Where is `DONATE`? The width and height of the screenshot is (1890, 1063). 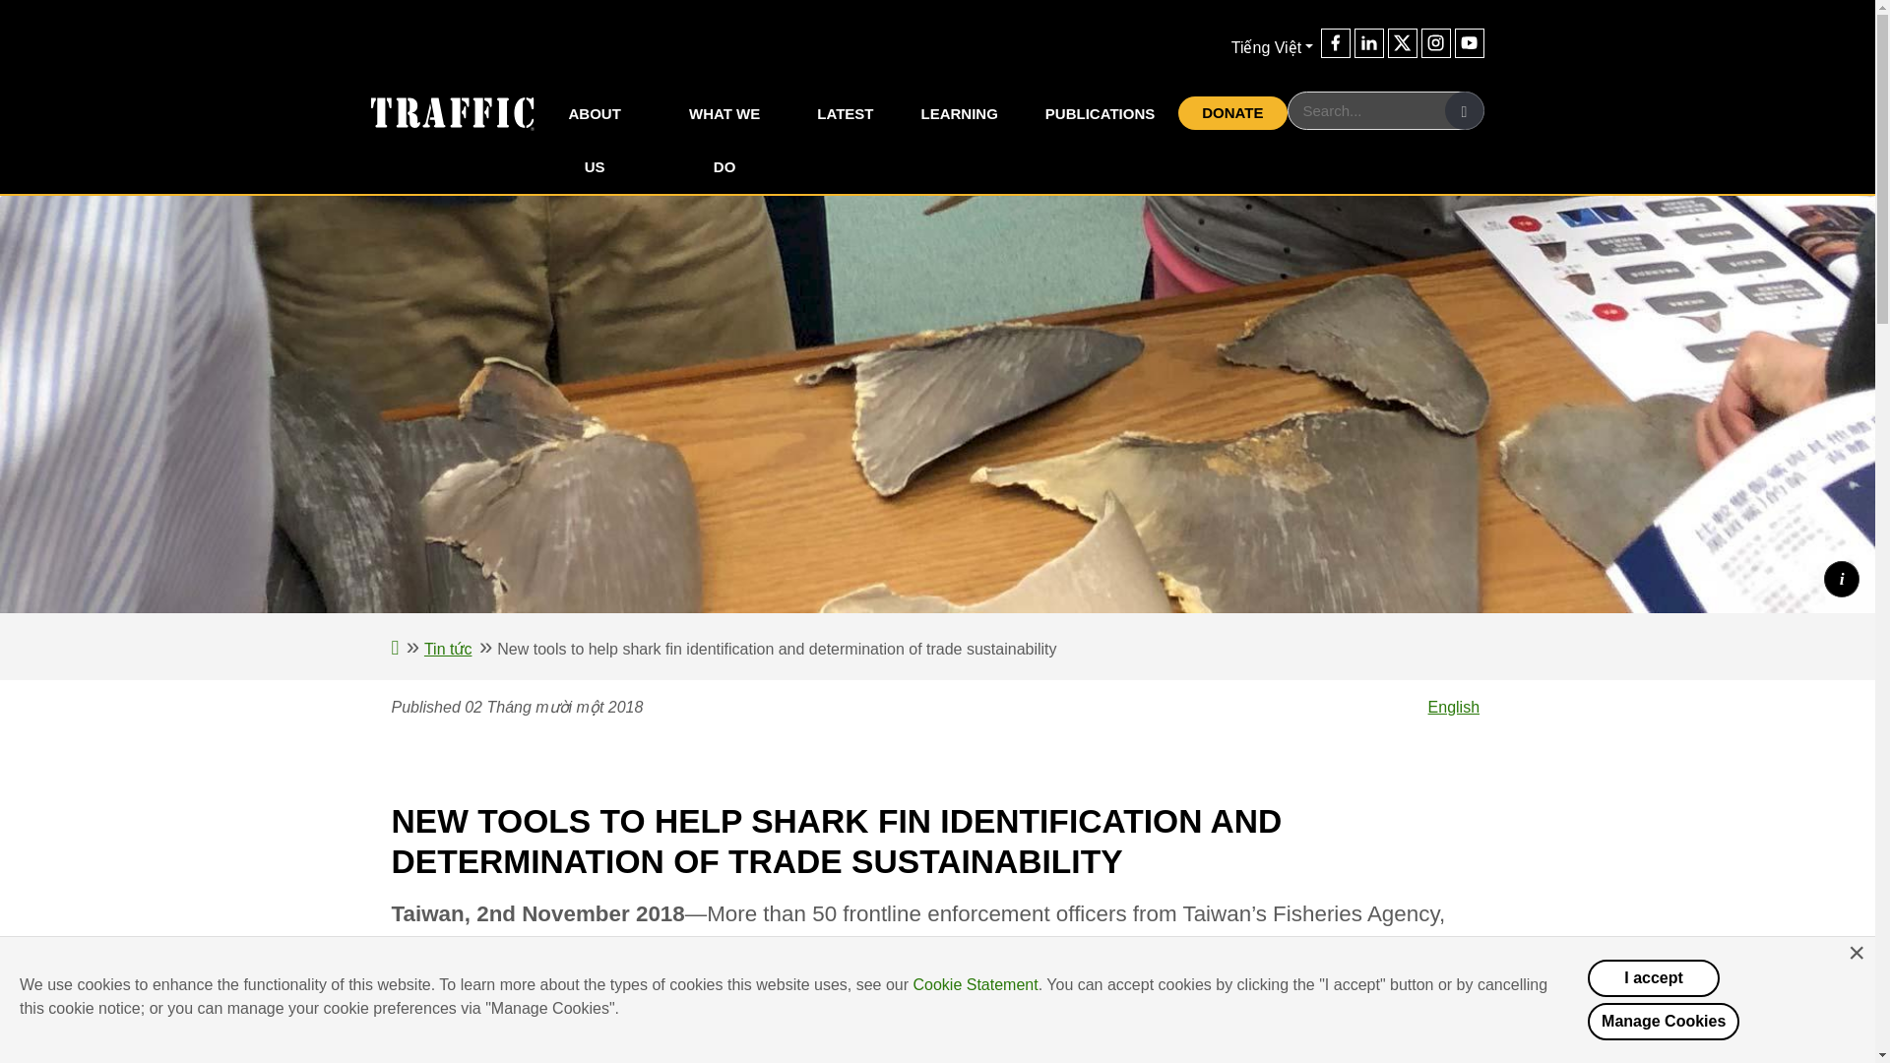 DONATE is located at coordinates (1232, 112).